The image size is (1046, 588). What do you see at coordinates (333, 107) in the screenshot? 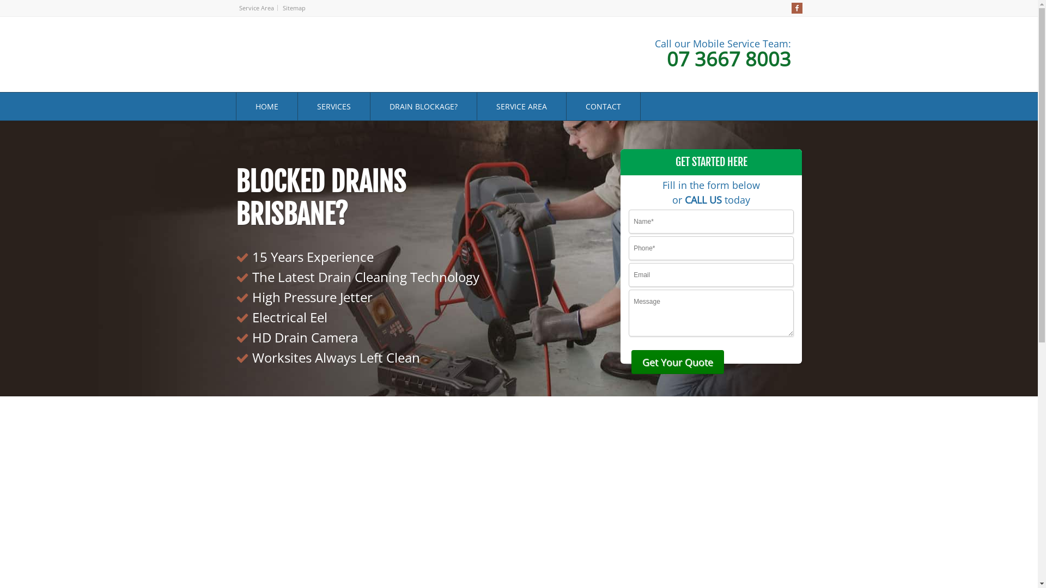
I see `SERVICES` at bounding box center [333, 107].